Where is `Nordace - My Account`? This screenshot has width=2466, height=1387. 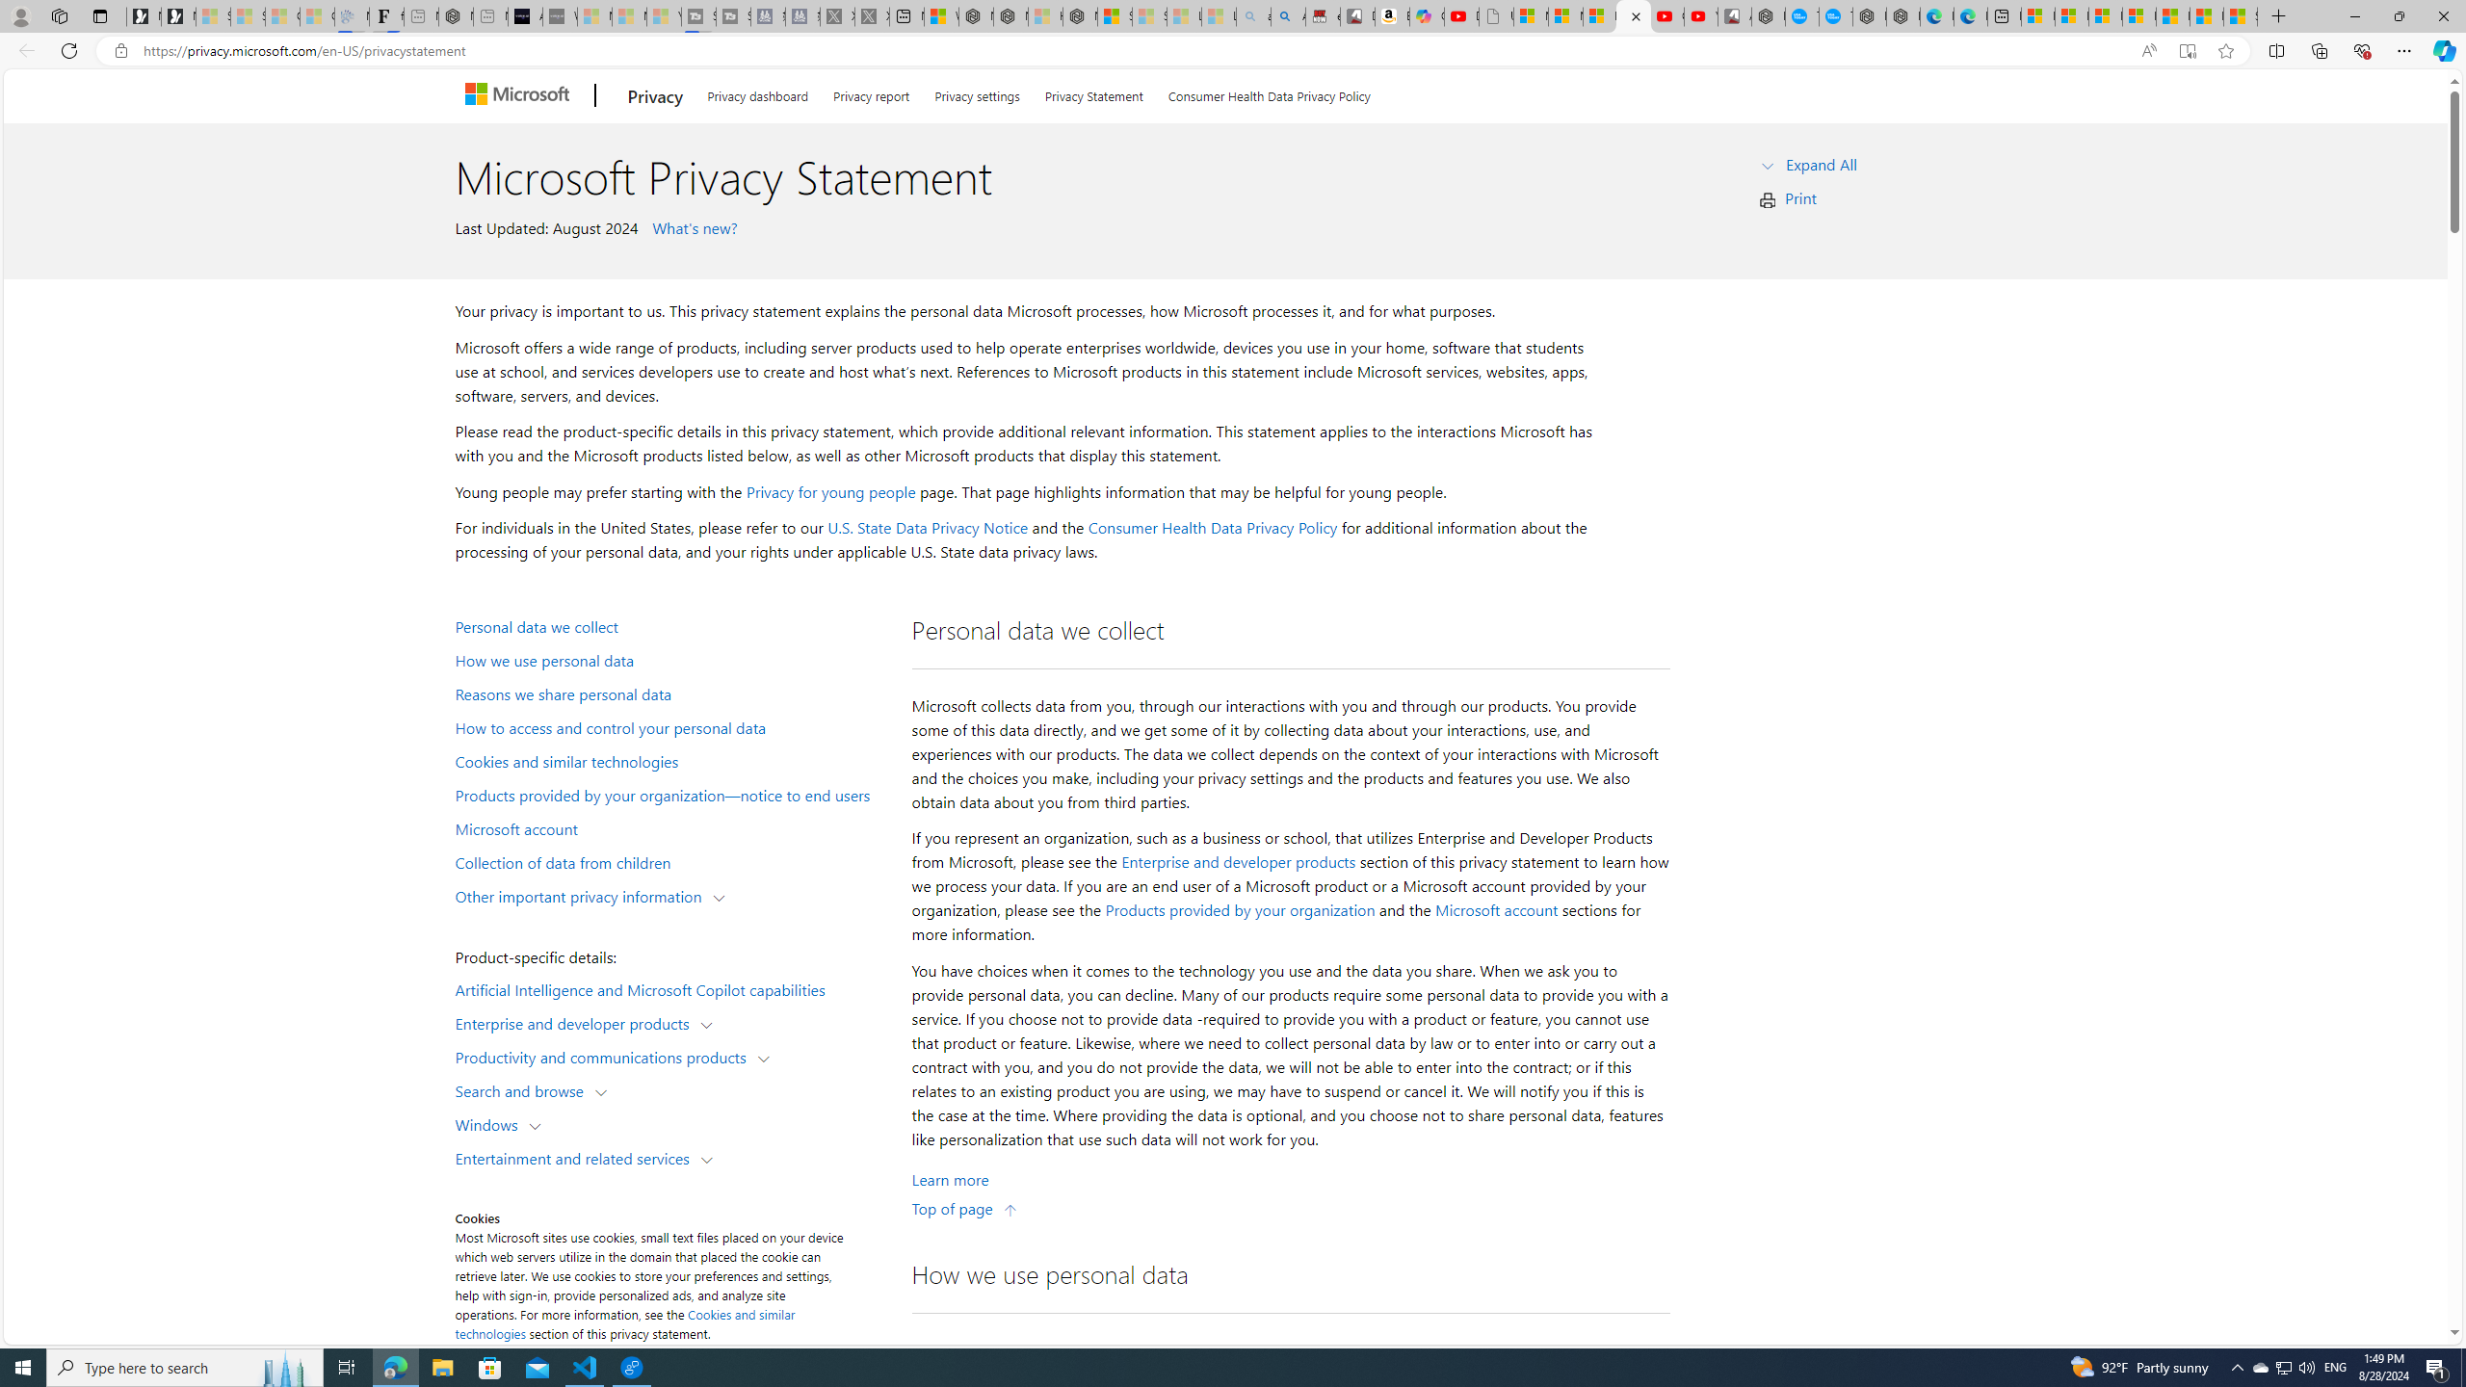
Nordace - My Account is located at coordinates (1768, 16).